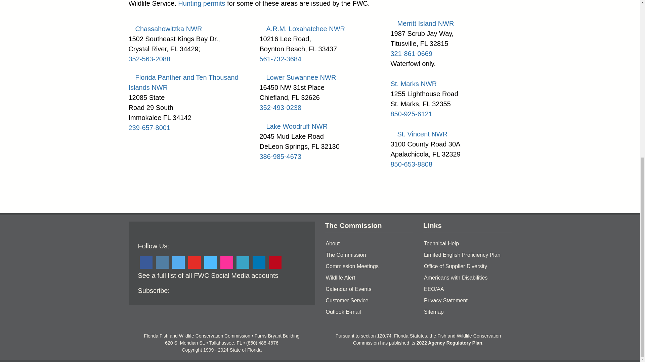  What do you see at coordinates (202, 3) in the screenshot?
I see `NWR Hunts` at bounding box center [202, 3].